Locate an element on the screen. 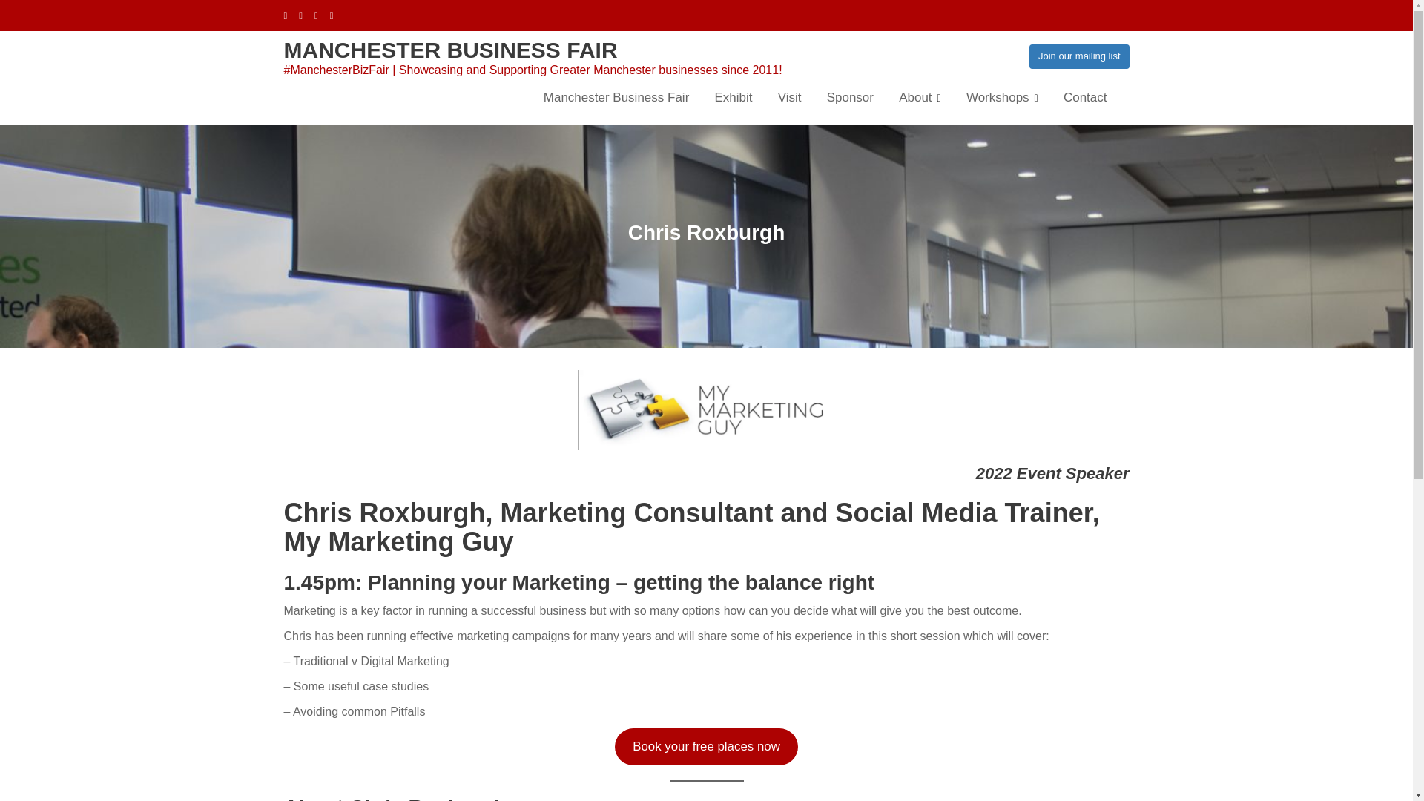  About is located at coordinates (920, 98).